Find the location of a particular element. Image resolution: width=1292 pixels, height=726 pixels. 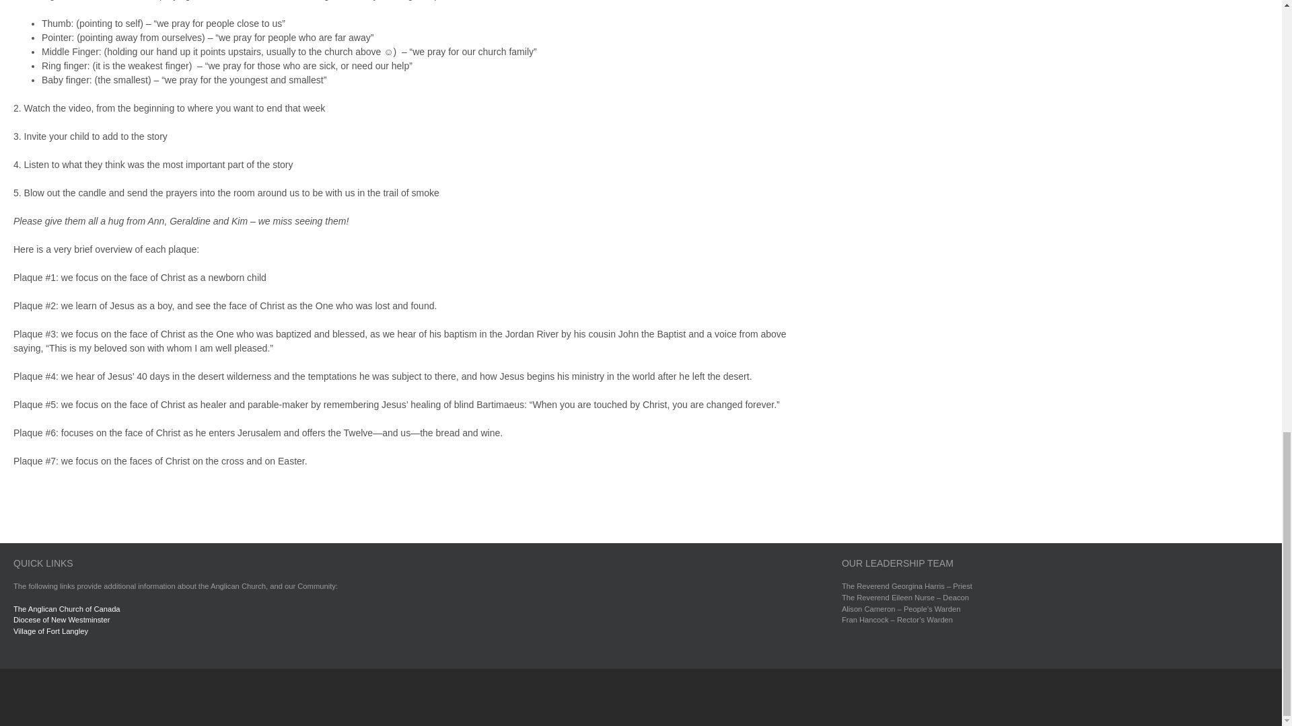

The Anglican Church of Canada is located at coordinates (66, 608).